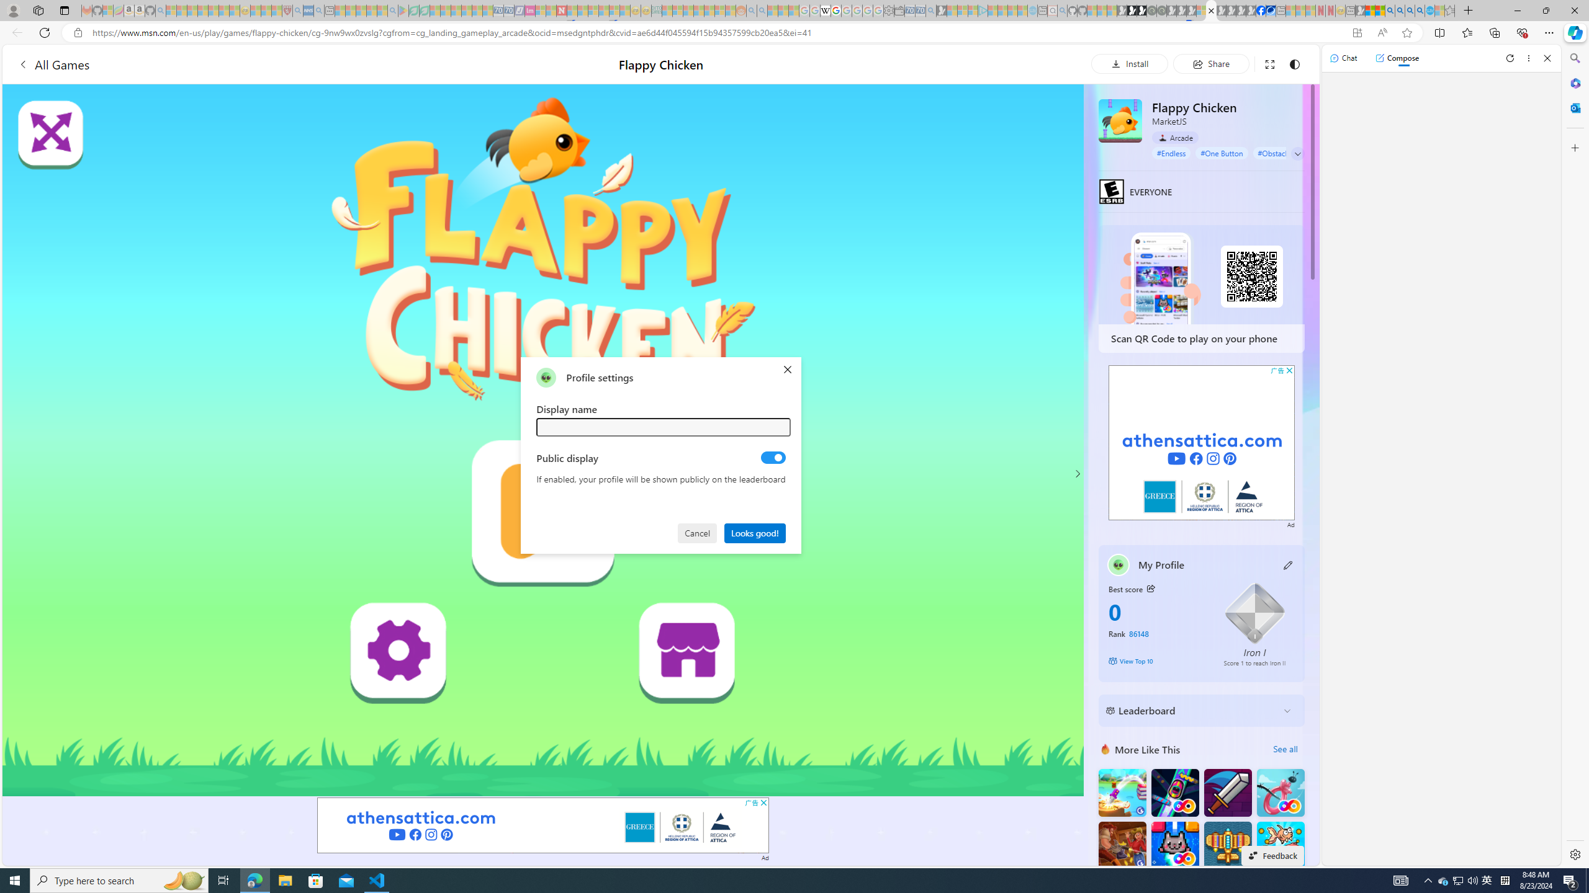 The height and width of the screenshot is (893, 1589). What do you see at coordinates (1269, 63) in the screenshot?
I see `Full screen` at bounding box center [1269, 63].